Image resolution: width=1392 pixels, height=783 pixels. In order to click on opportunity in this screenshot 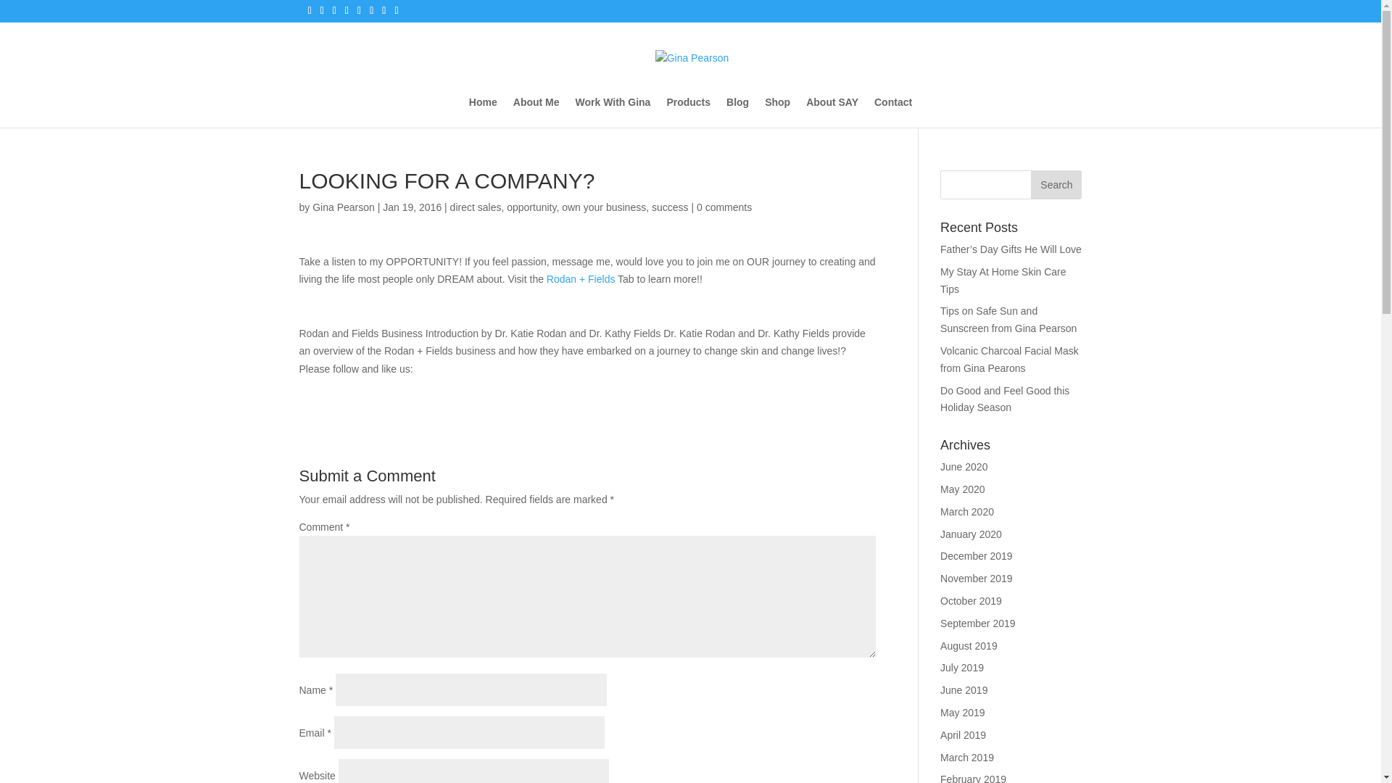, I will do `click(531, 207)`.